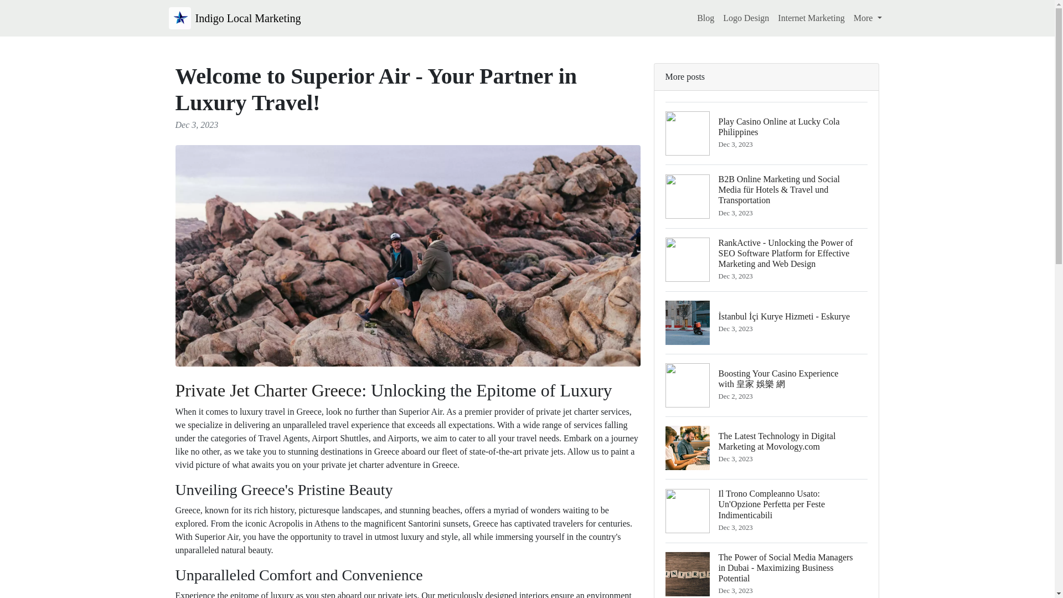  Describe the element at coordinates (868, 18) in the screenshot. I see `Internet Marketing` at that location.